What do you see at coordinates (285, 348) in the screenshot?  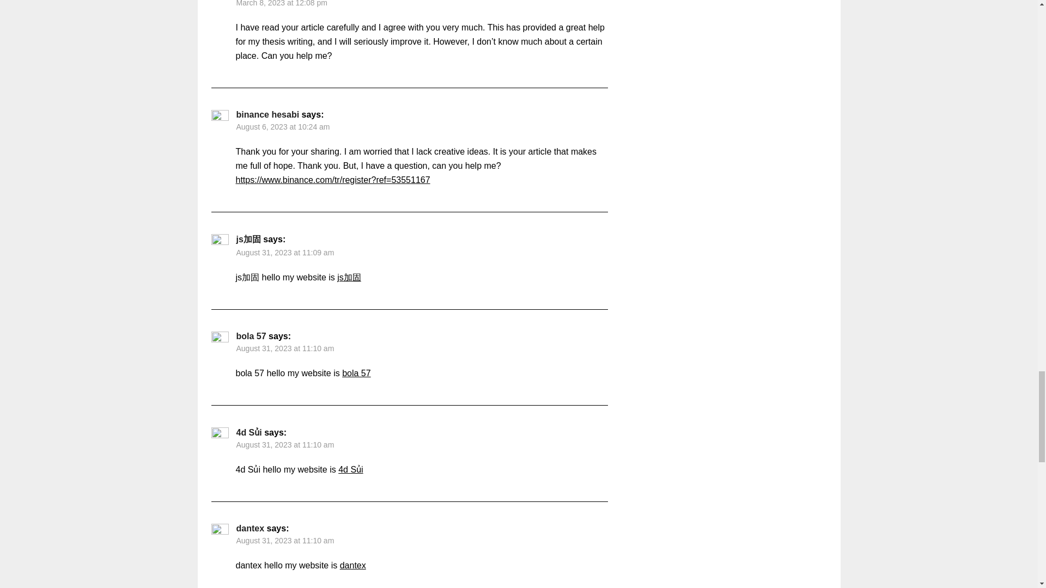 I see `August 31, 2023 at 11:10 am` at bounding box center [285, 348].